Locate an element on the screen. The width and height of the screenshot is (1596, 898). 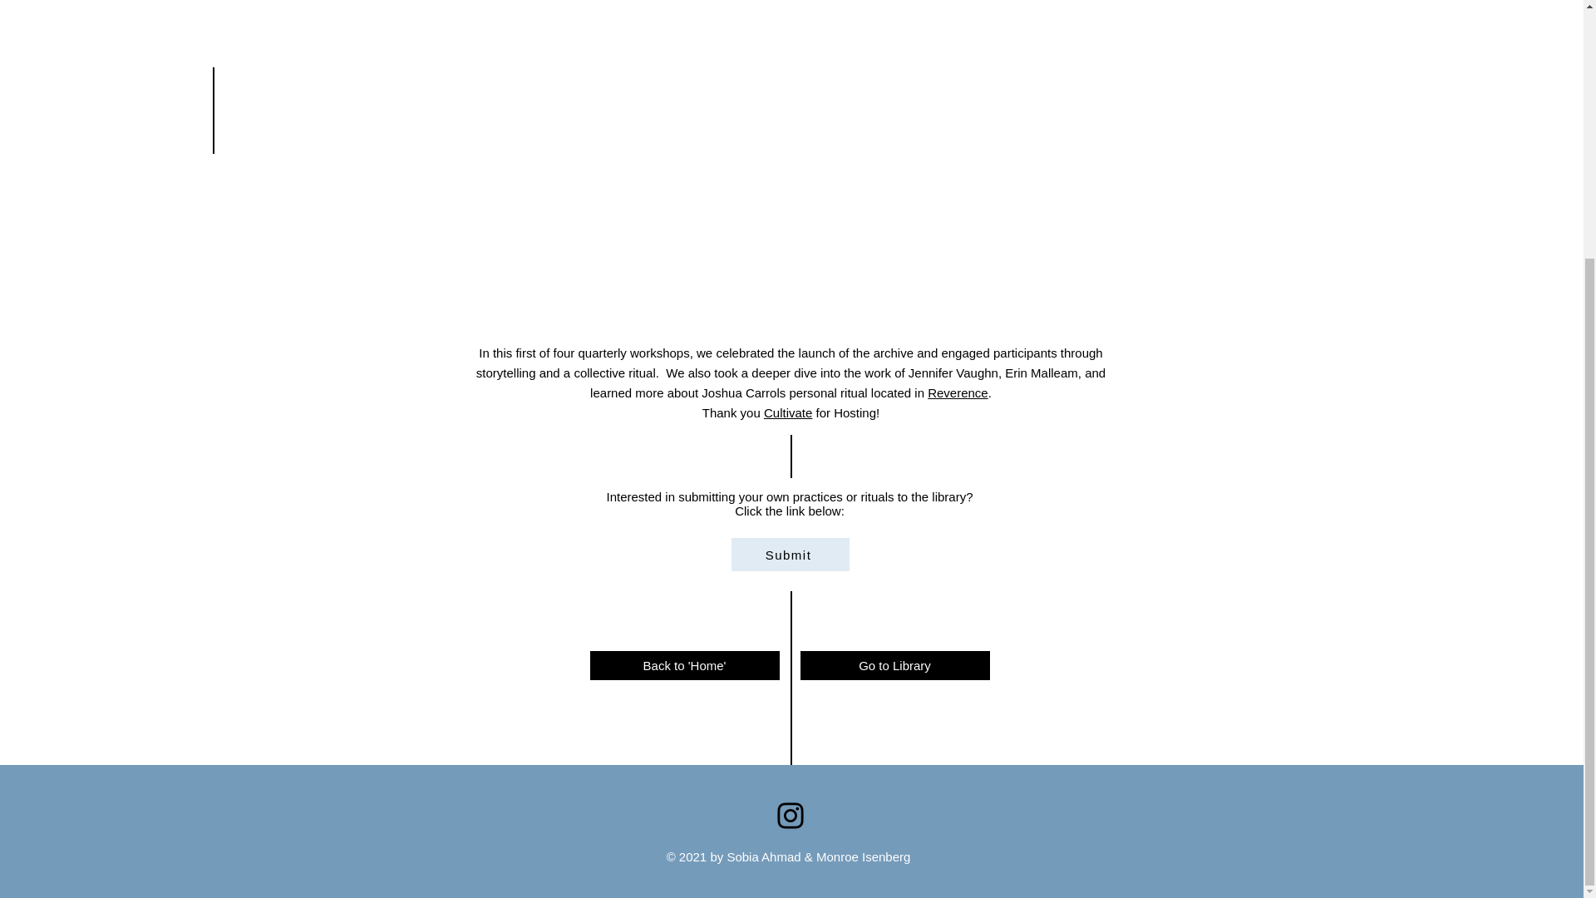
Reverence is located at coordinates (958, 392).